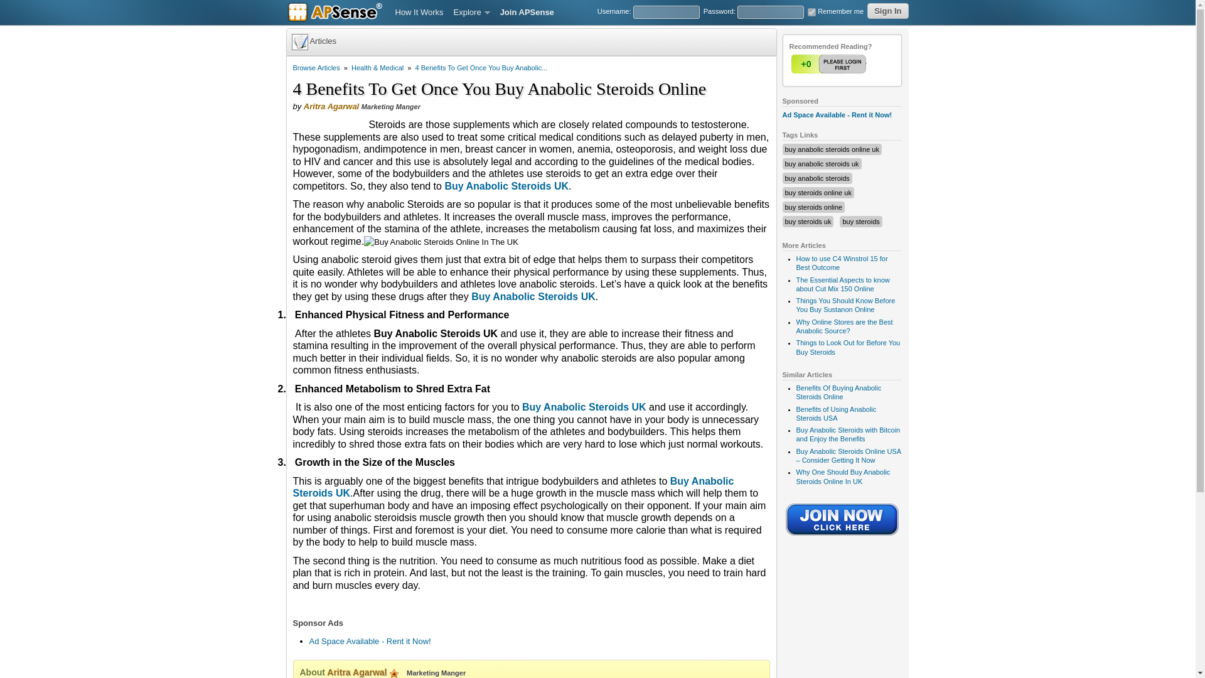  Describe the element at coordinates (841, 263) in the screenshot. I see `How to use C4 Winstrol 15 for Best Outcome` at that location.